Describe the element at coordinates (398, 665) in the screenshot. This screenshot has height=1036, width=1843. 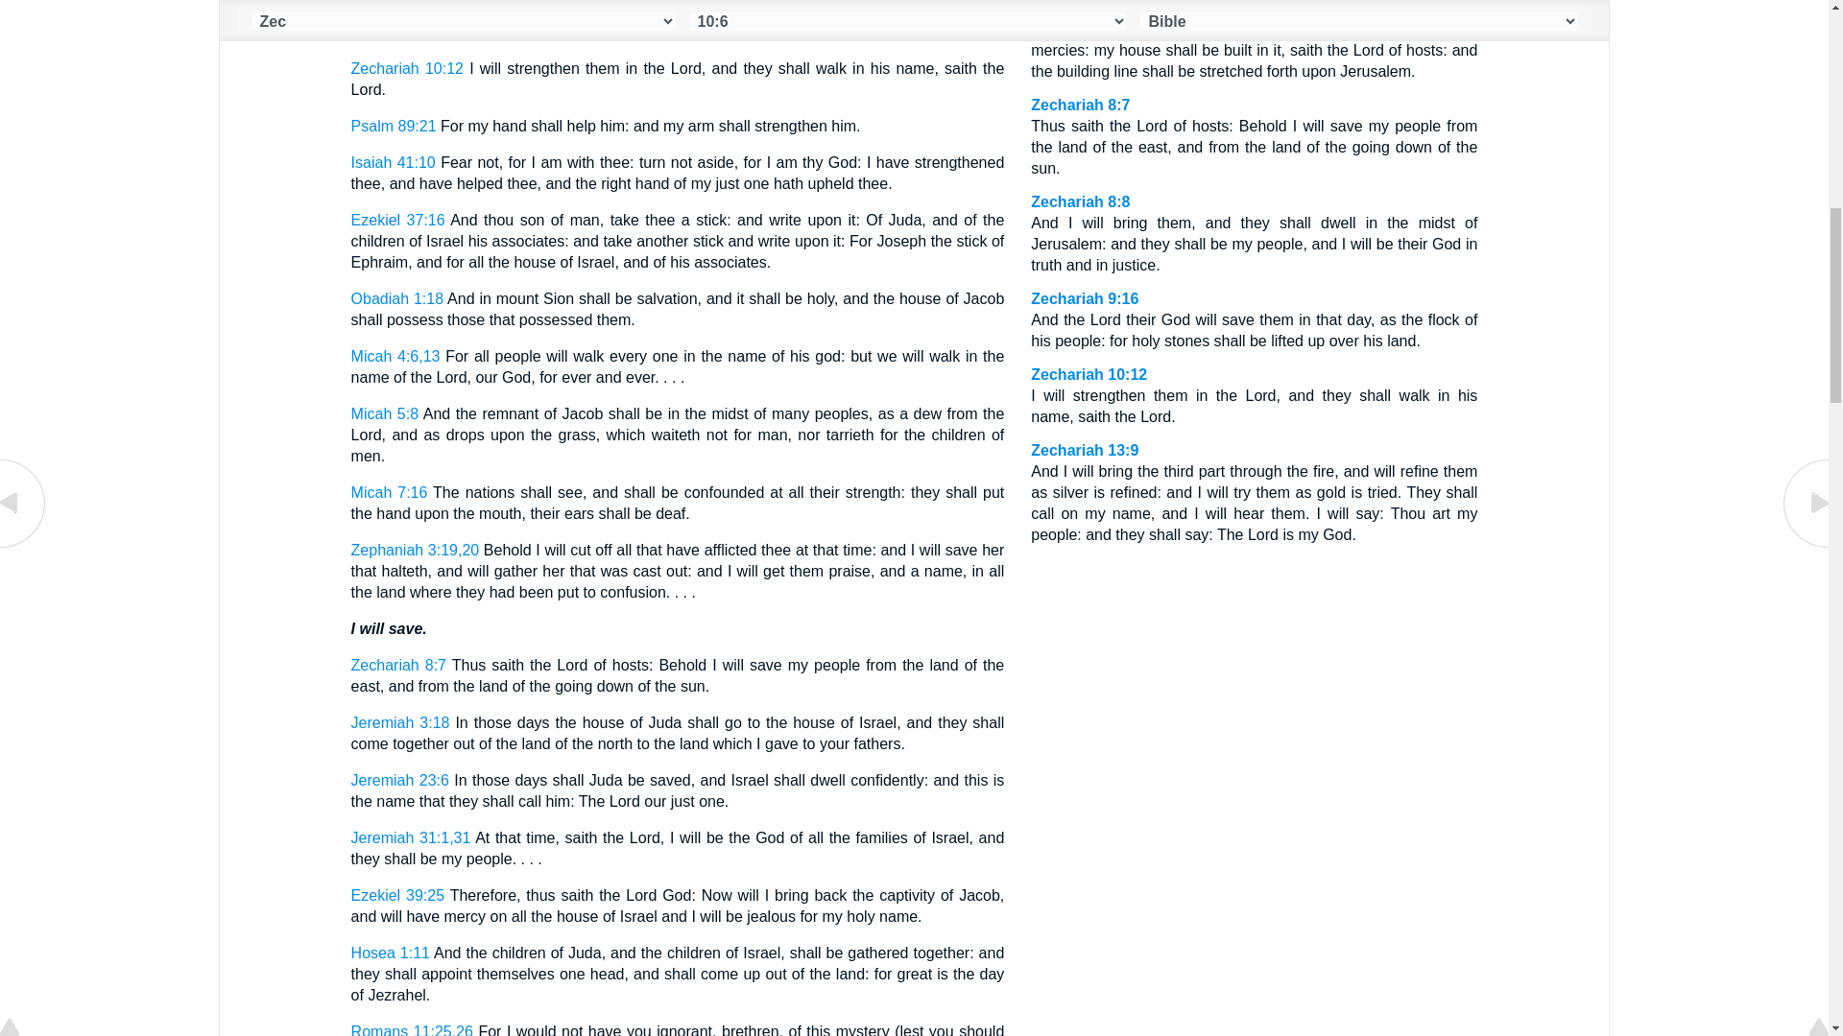
I see `Zechariah 8:7` at that location.